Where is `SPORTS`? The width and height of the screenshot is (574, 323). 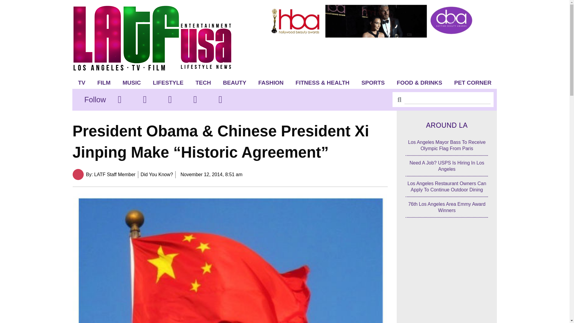 SPORTS is located at coordinates (373, 83).